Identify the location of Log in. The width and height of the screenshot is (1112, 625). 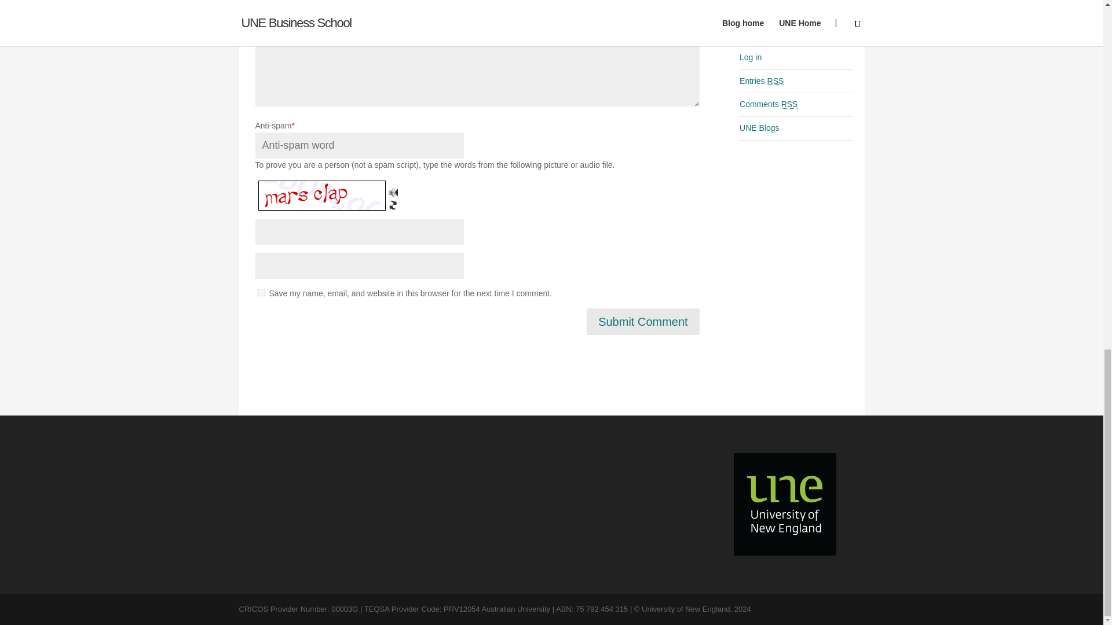
(751, 57).